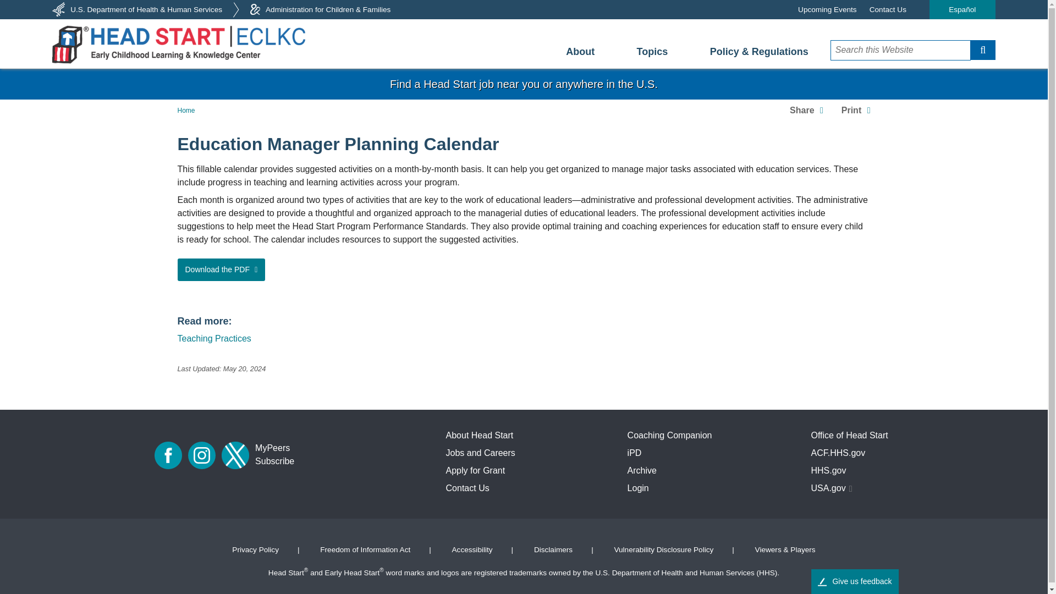 Image resolution: width=1056 pixels, height=594 pixels. Describe the element at coordinates (888, 9) in the screenshot. I see `Contact Us` at that location.